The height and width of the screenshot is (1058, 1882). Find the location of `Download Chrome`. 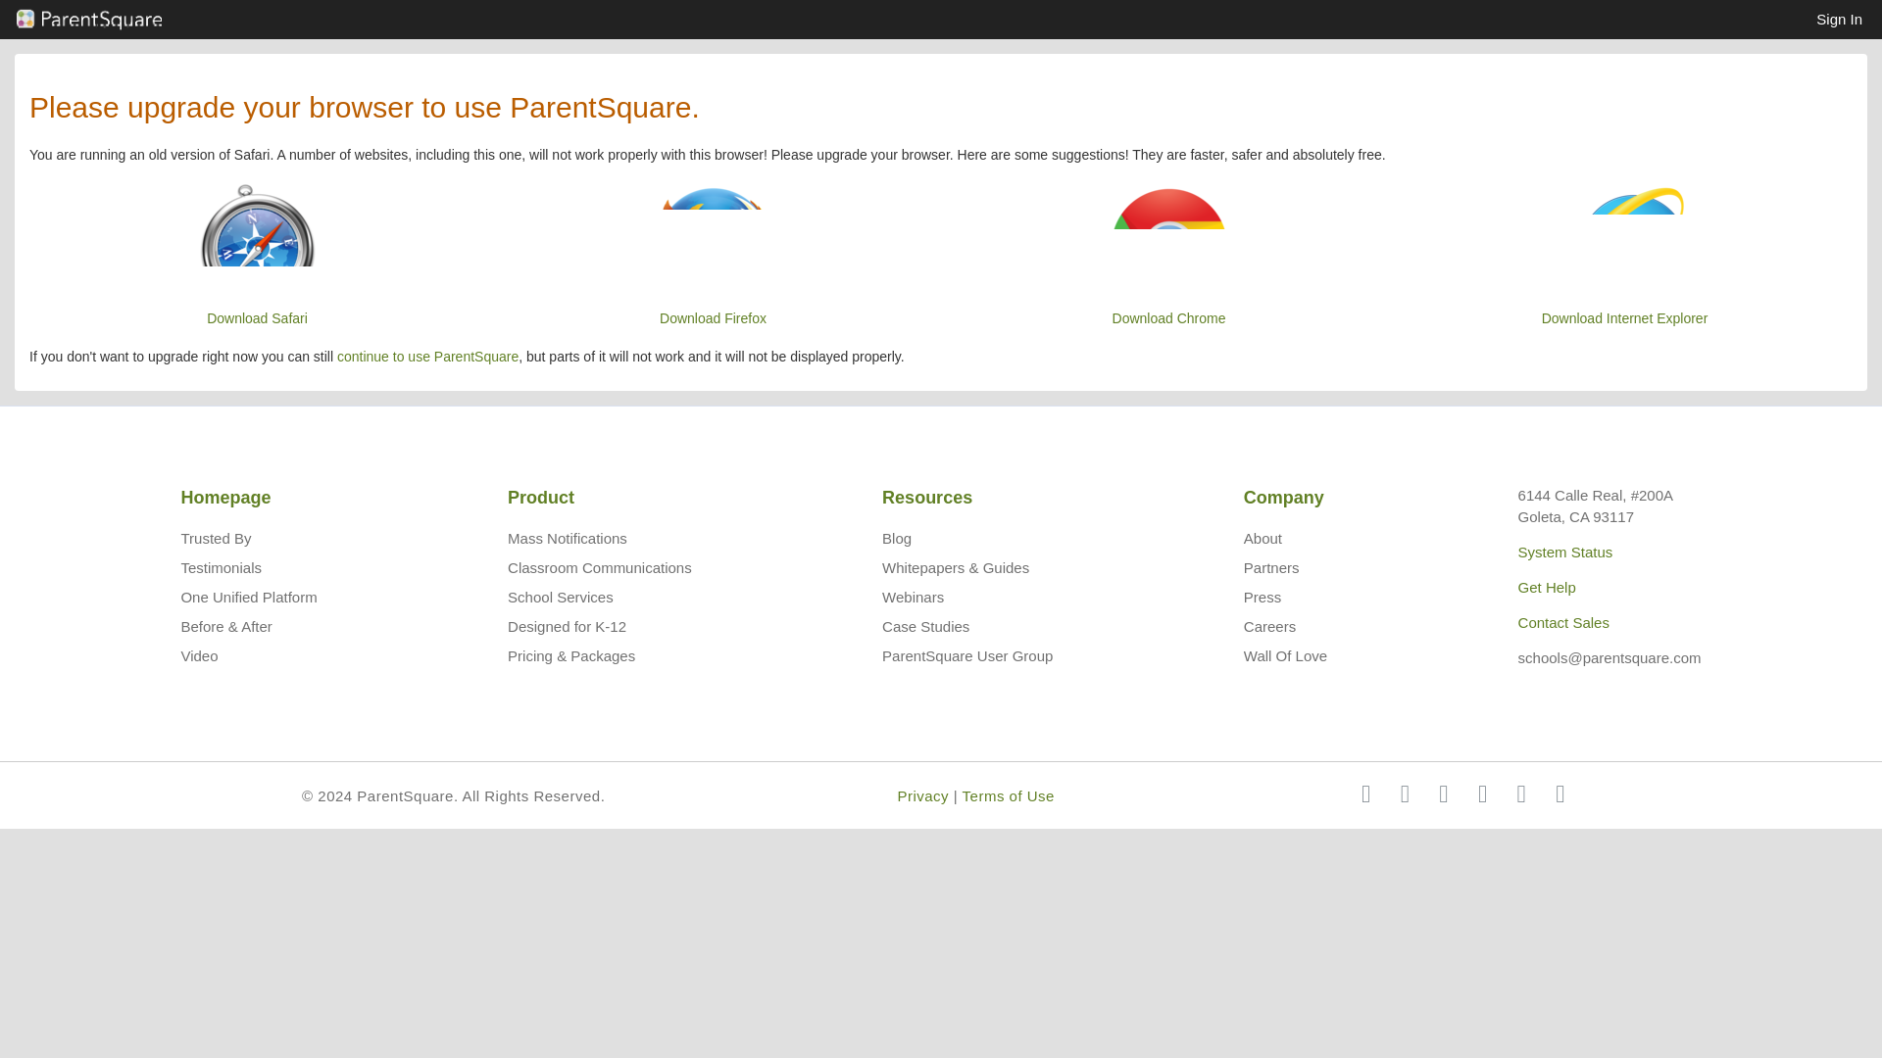

Download Chrome is located at coordinates (1168, 255).